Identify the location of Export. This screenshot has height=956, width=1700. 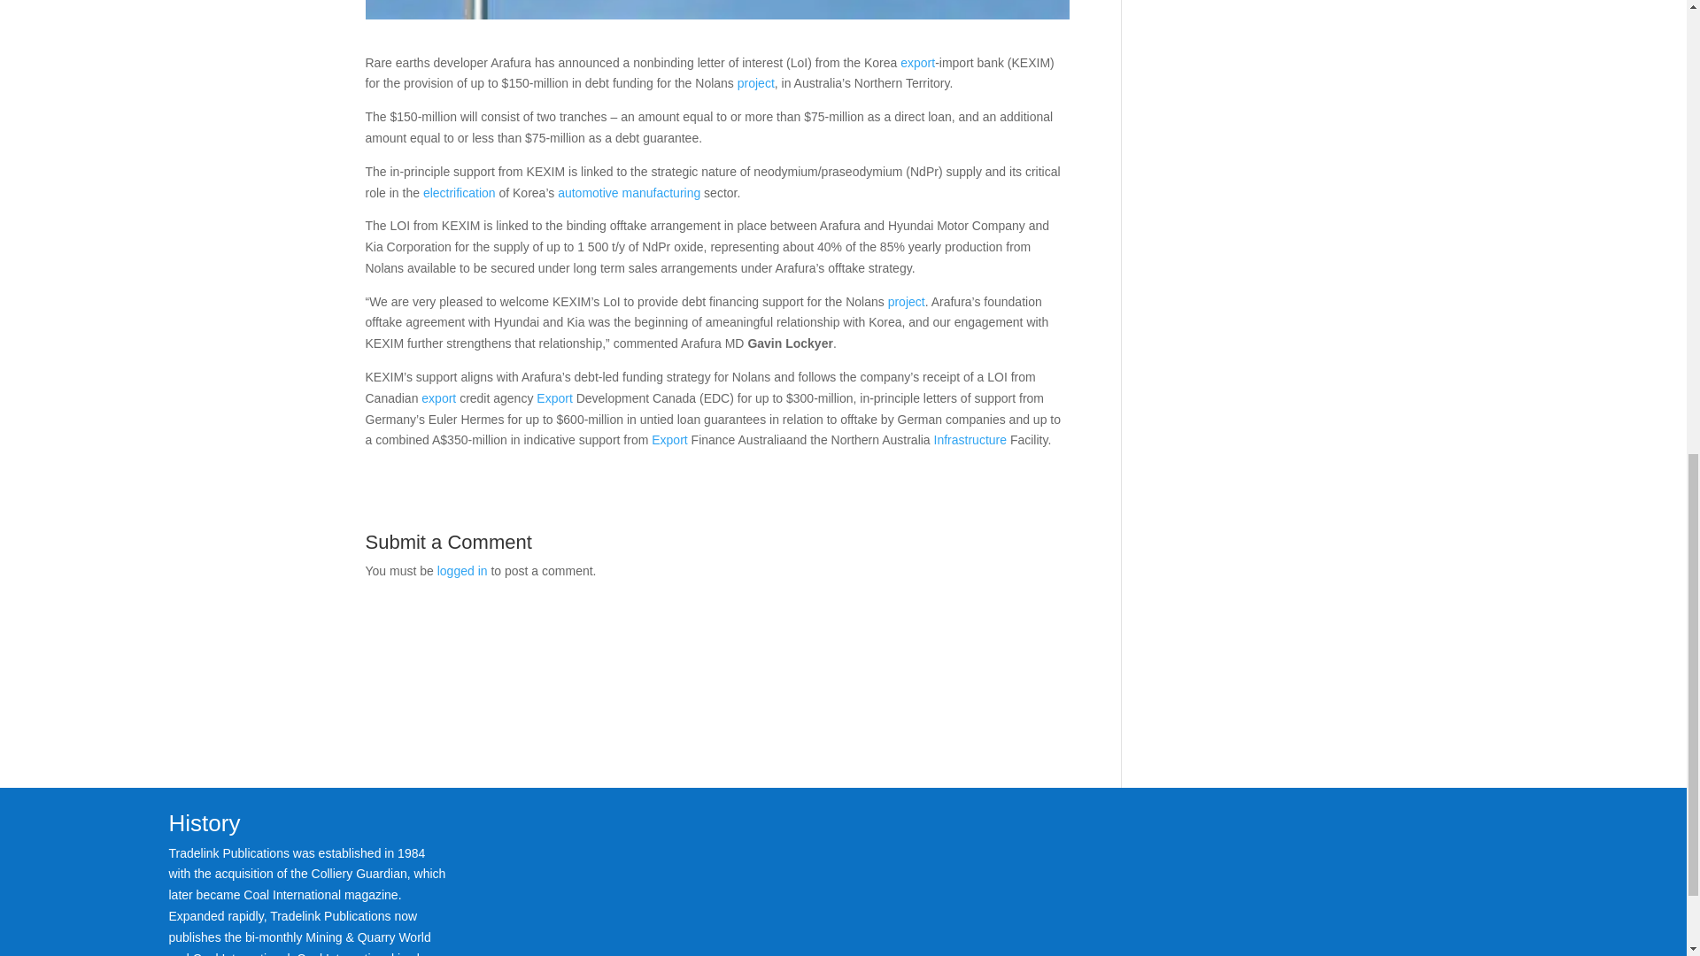
(668, 440).